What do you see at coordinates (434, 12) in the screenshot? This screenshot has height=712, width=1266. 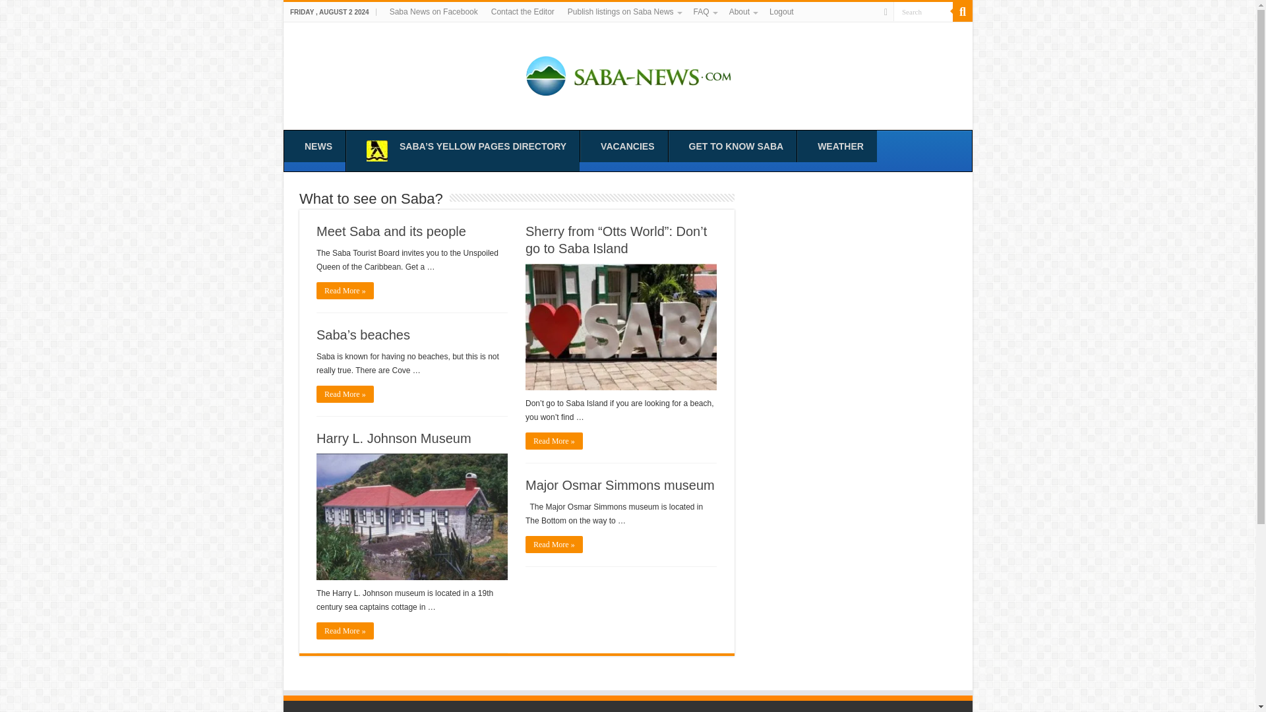 I see `Saba News on Facebook` at bounding box center [434, 12].